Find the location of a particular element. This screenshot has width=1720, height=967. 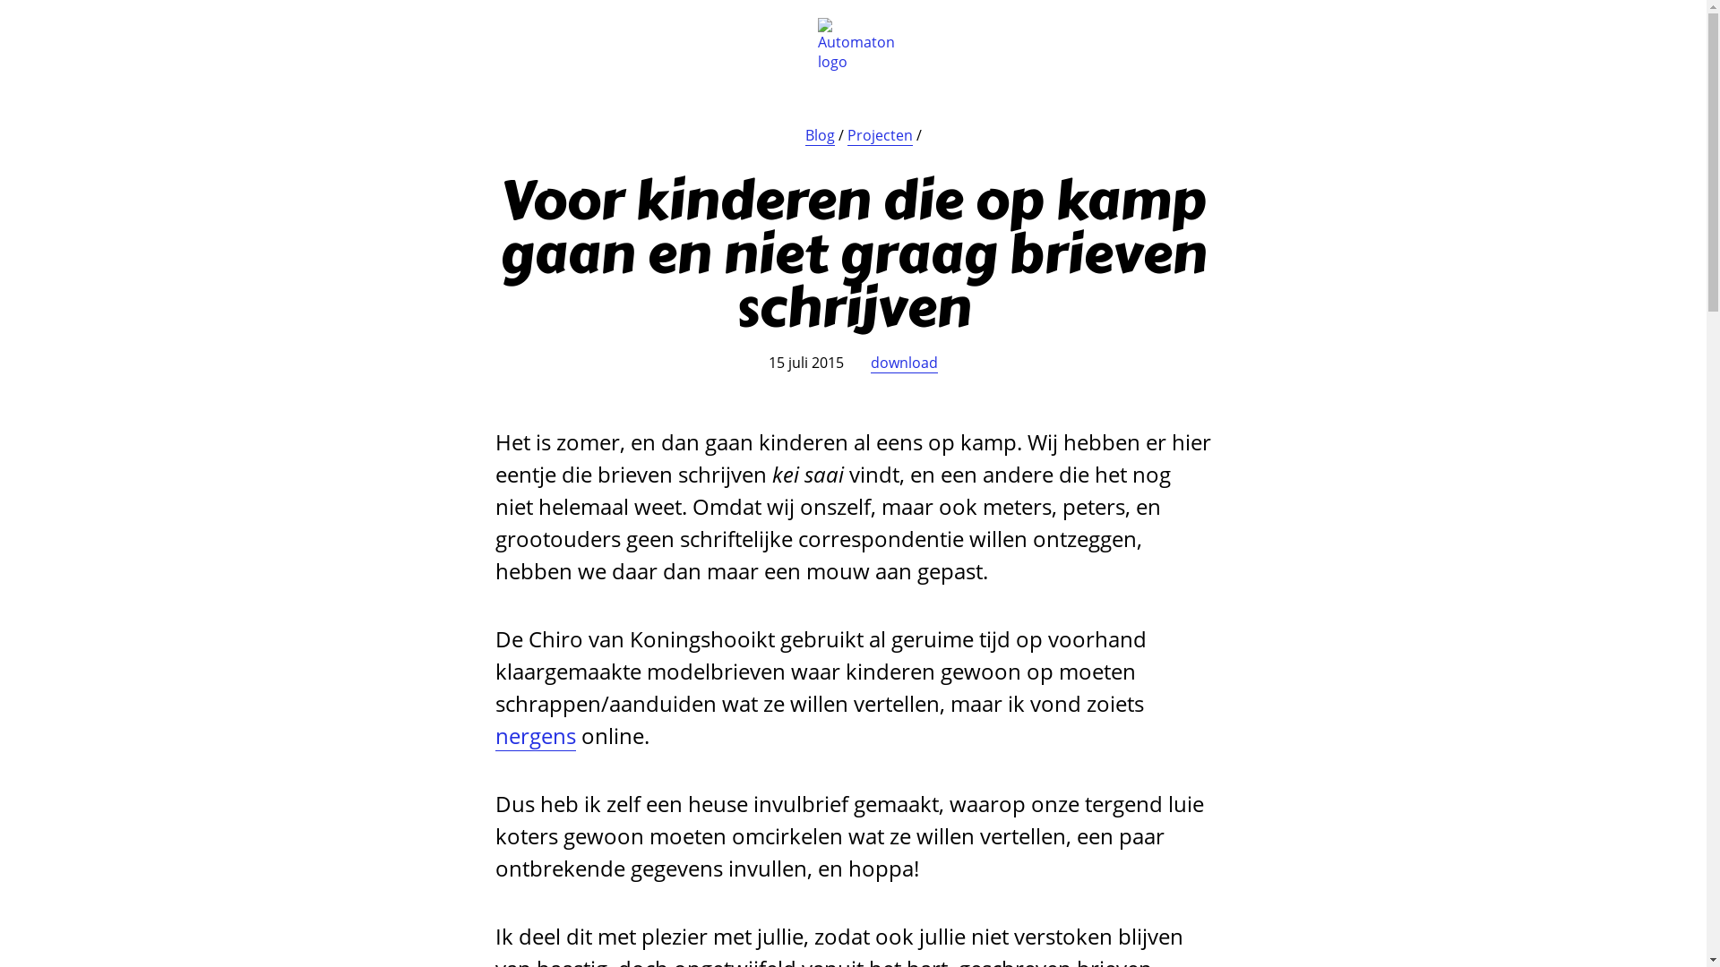

Home is located at coordinates (31, 22).